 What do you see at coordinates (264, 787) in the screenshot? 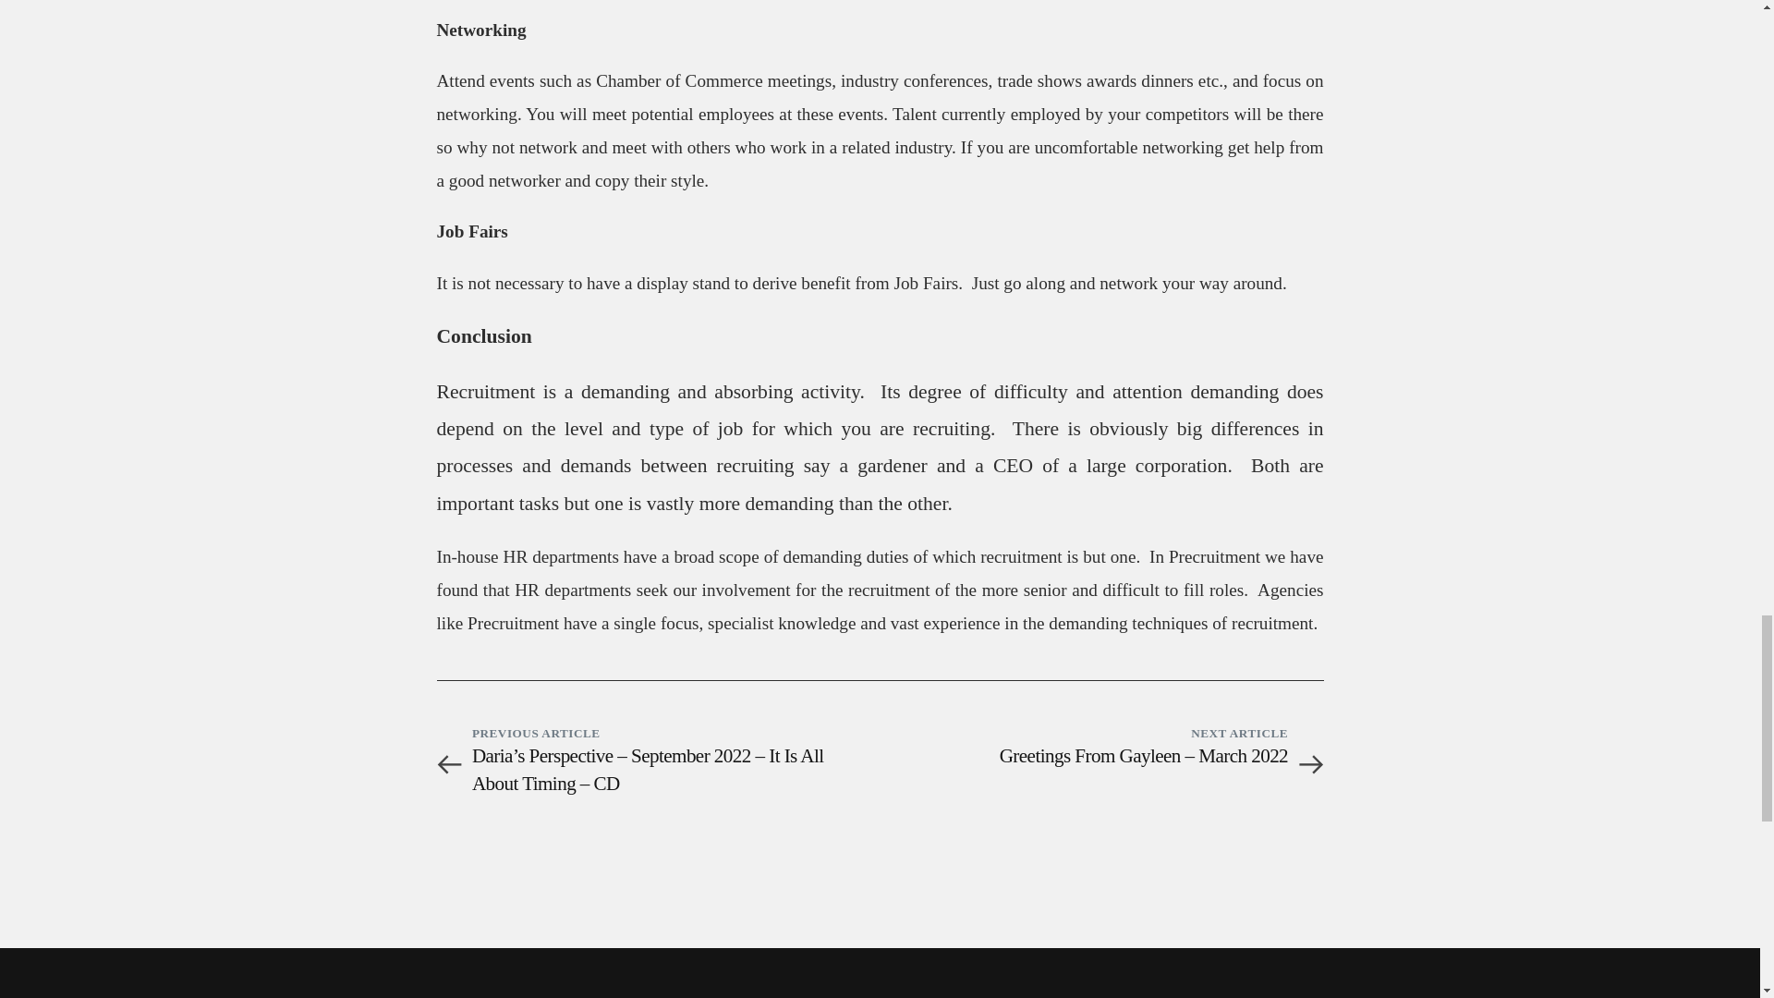
I see `About us` at bounding box center [264, 787].